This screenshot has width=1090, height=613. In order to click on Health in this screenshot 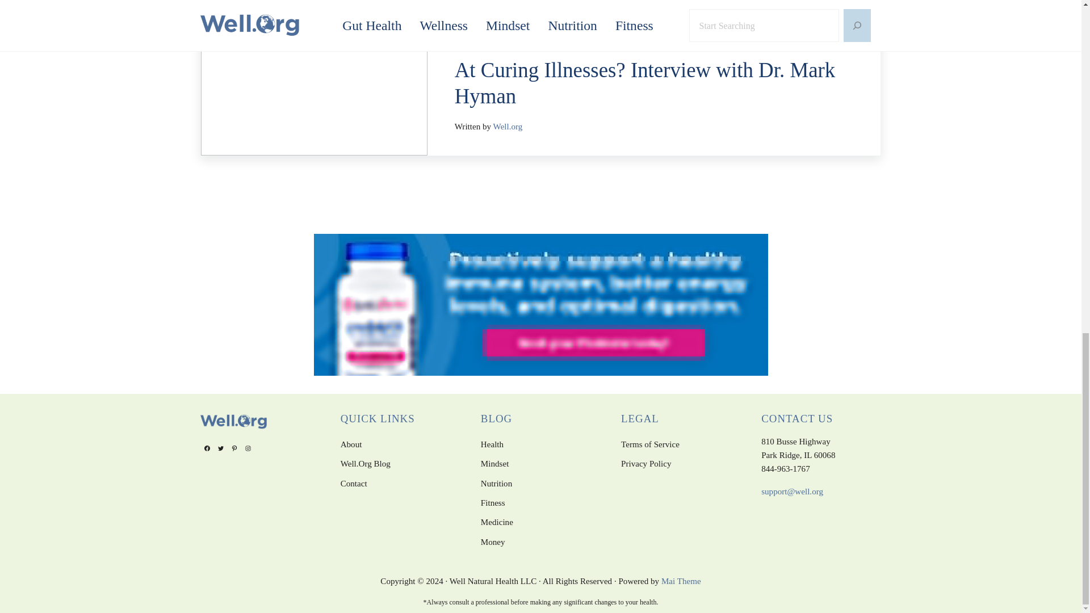, I will do `click(492, 444)`.